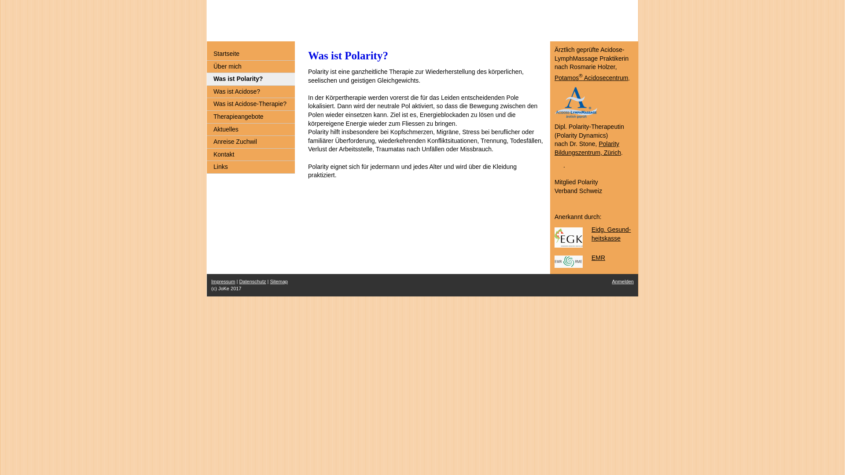 This screenshot has height=475, width=845. What do you see at coordinates (606, 238) in the screenshot?
I see `heitskasse` at bounding box center [606, 238].